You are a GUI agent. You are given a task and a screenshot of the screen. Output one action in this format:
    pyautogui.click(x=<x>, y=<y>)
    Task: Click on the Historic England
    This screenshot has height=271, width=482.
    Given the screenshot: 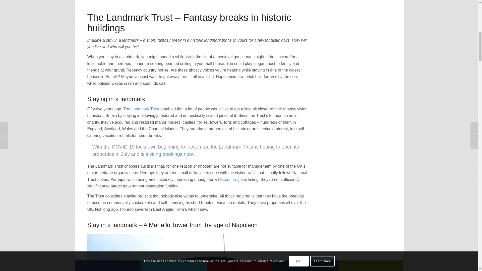 What is the action you would take?
    pyautogui.click(x=232, y=179)
    